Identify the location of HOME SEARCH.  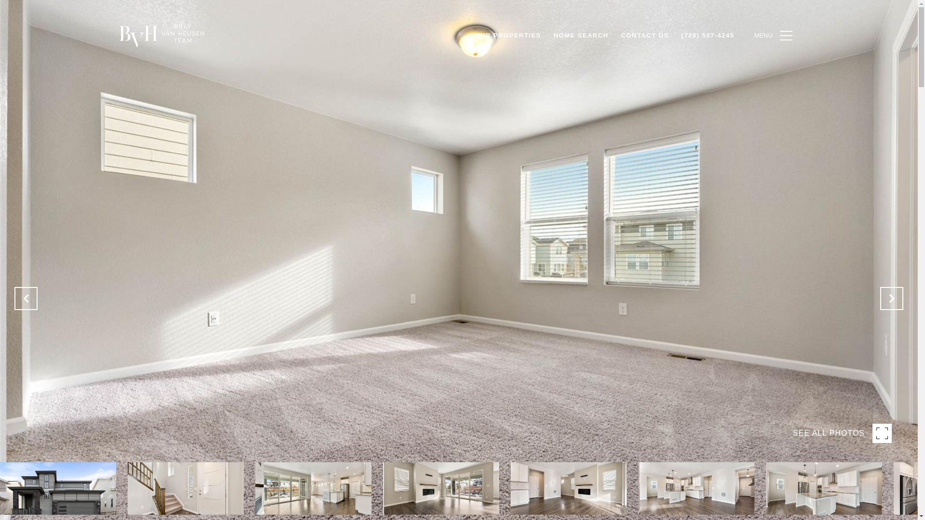
(581, 36).